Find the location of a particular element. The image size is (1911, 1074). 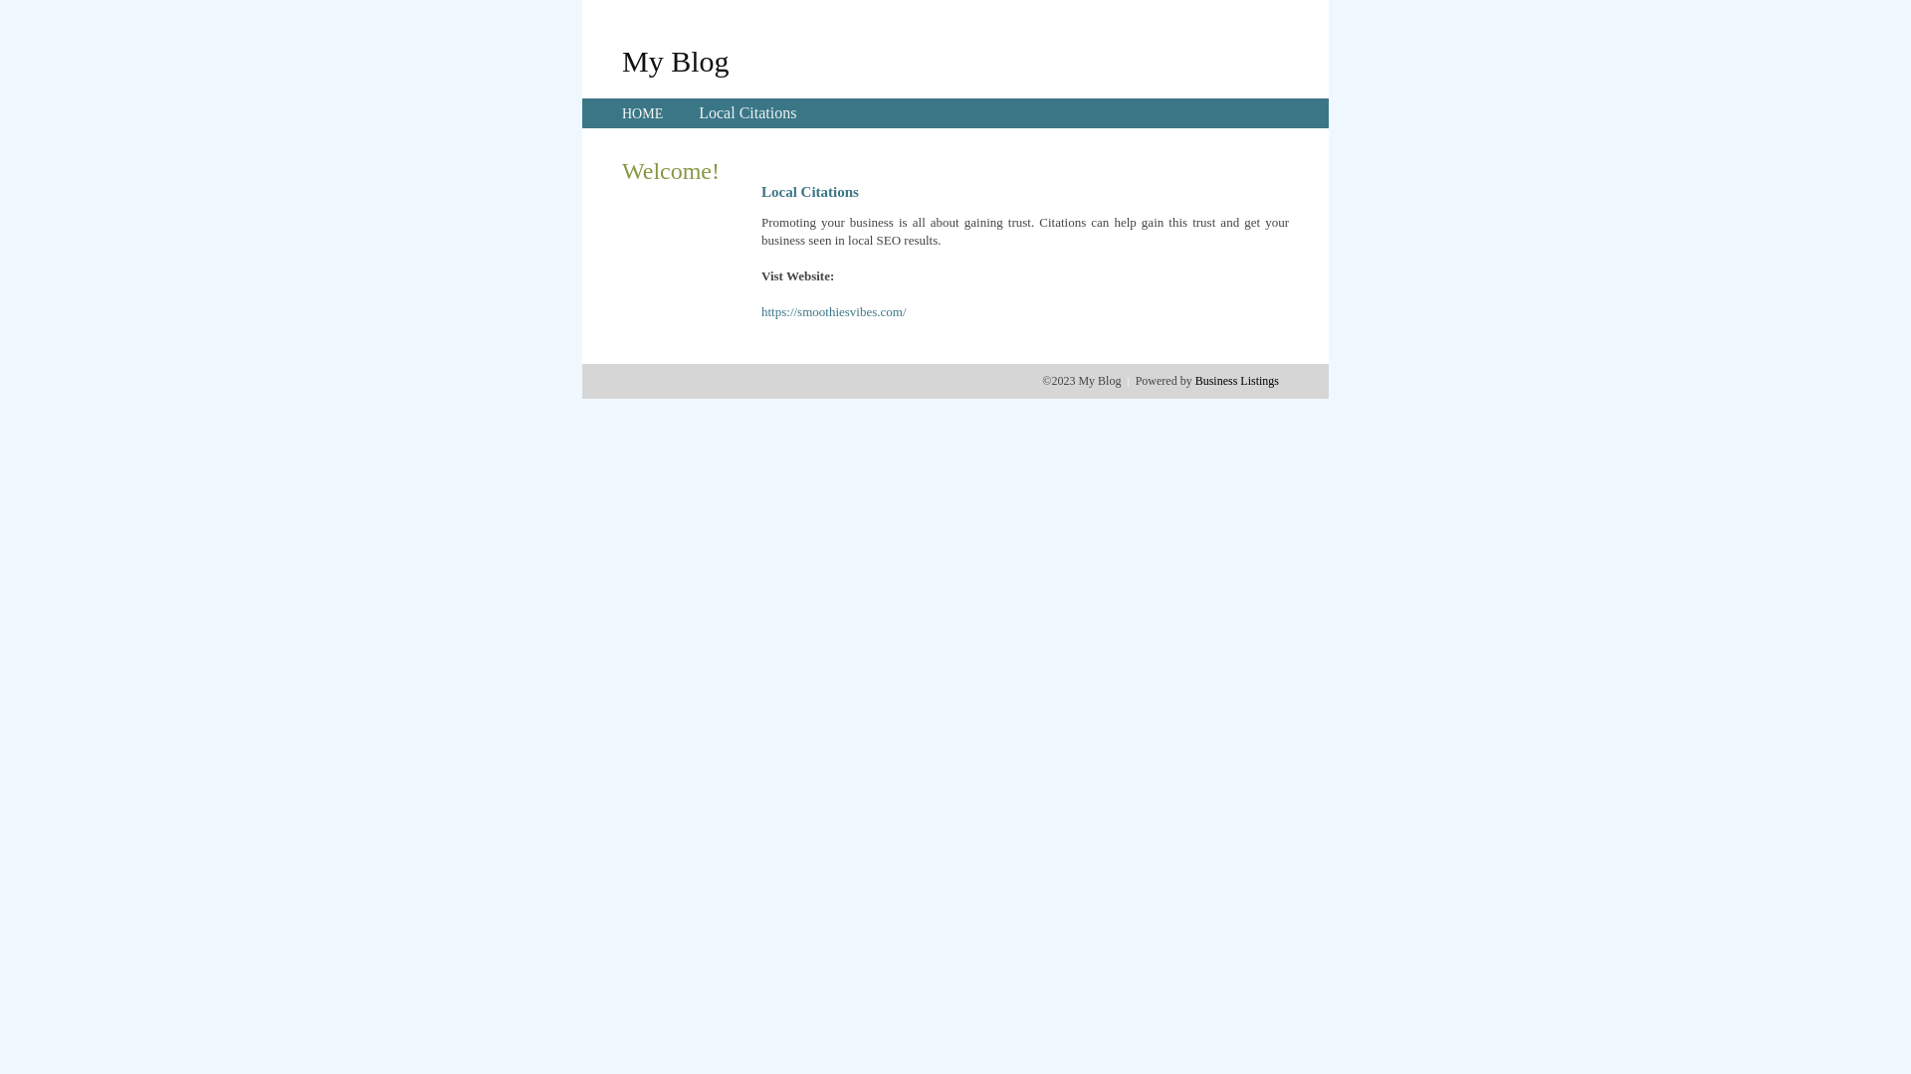

Local Citations is located at coordinates (747, 113).